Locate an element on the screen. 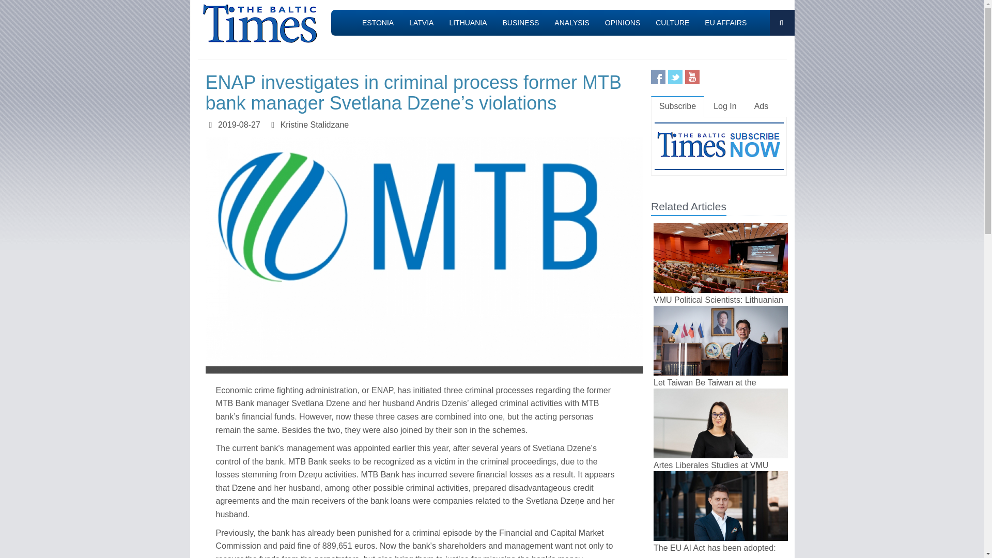 The width and height of the screenshot is (992, 558). Subscribe is located at coordinates (677, 106).